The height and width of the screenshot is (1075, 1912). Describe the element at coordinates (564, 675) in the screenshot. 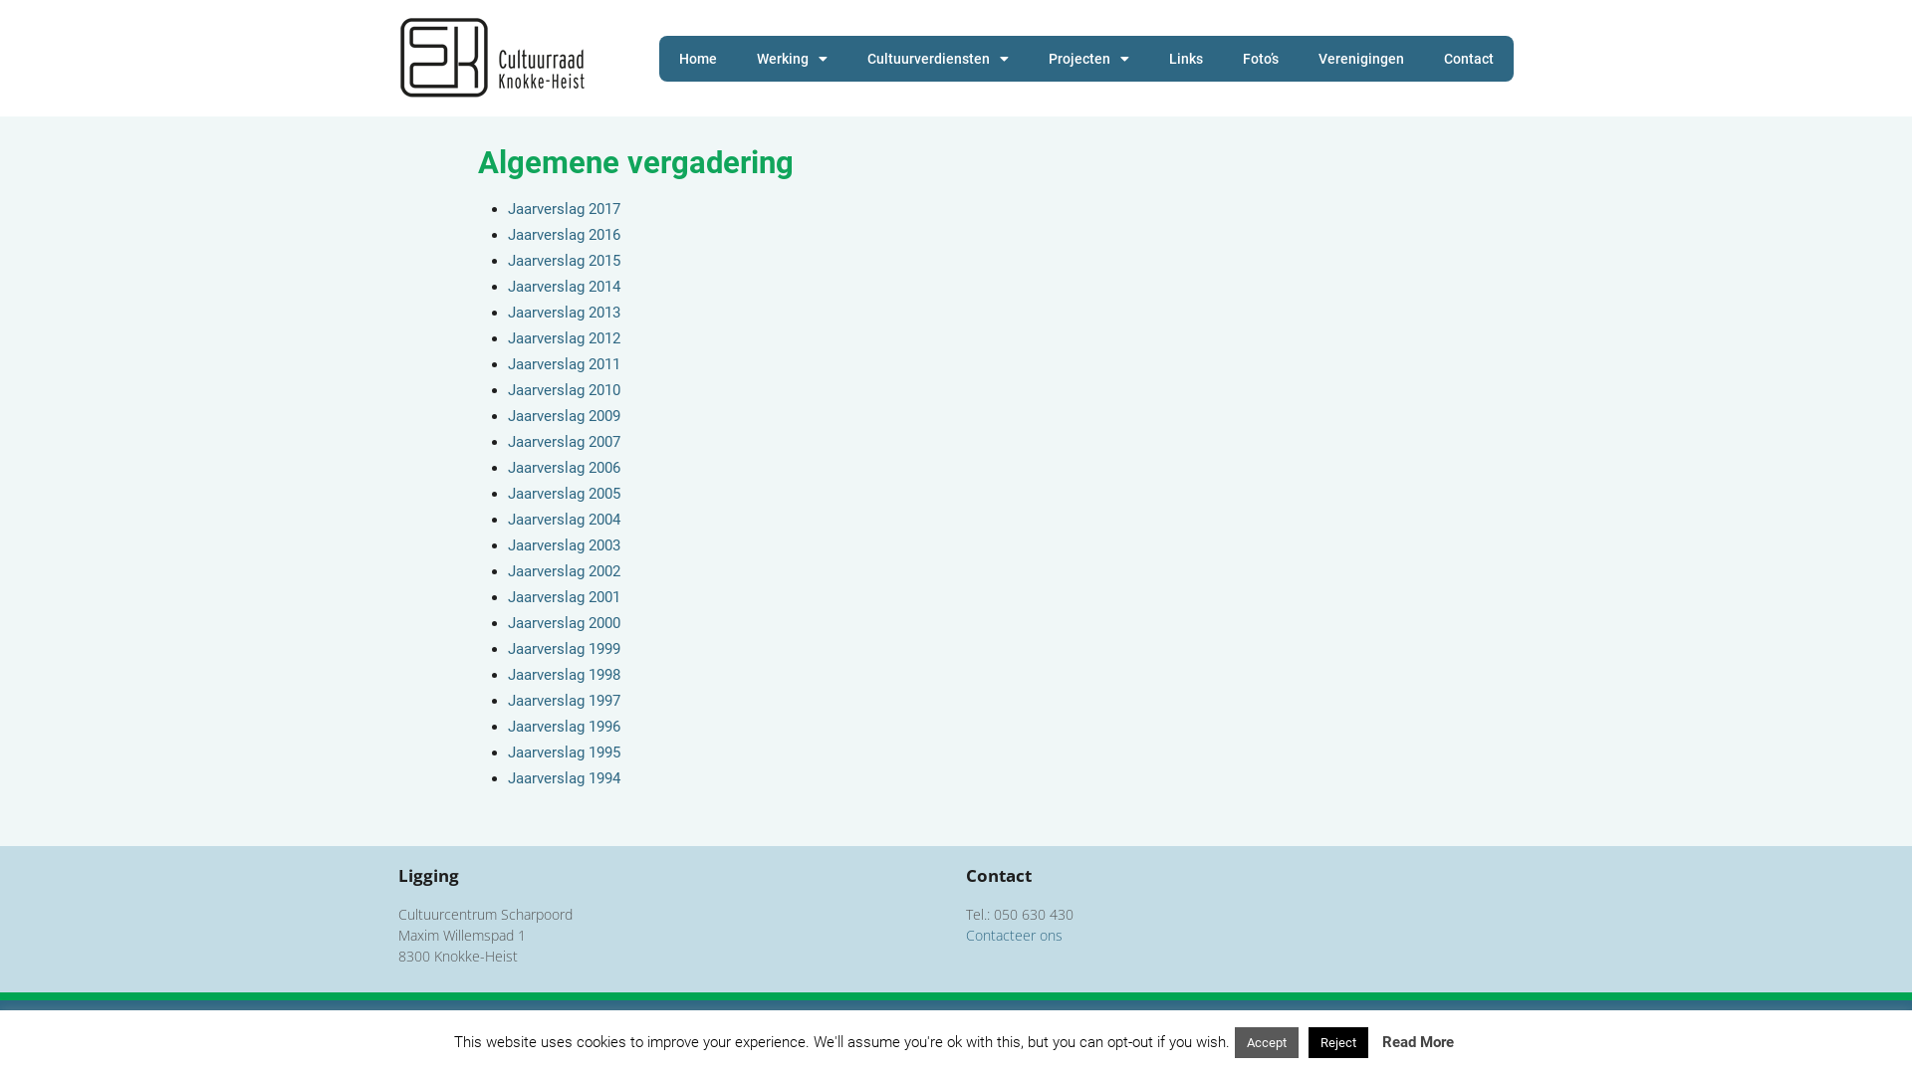

I see `Jaarverslag 1998` at that location.